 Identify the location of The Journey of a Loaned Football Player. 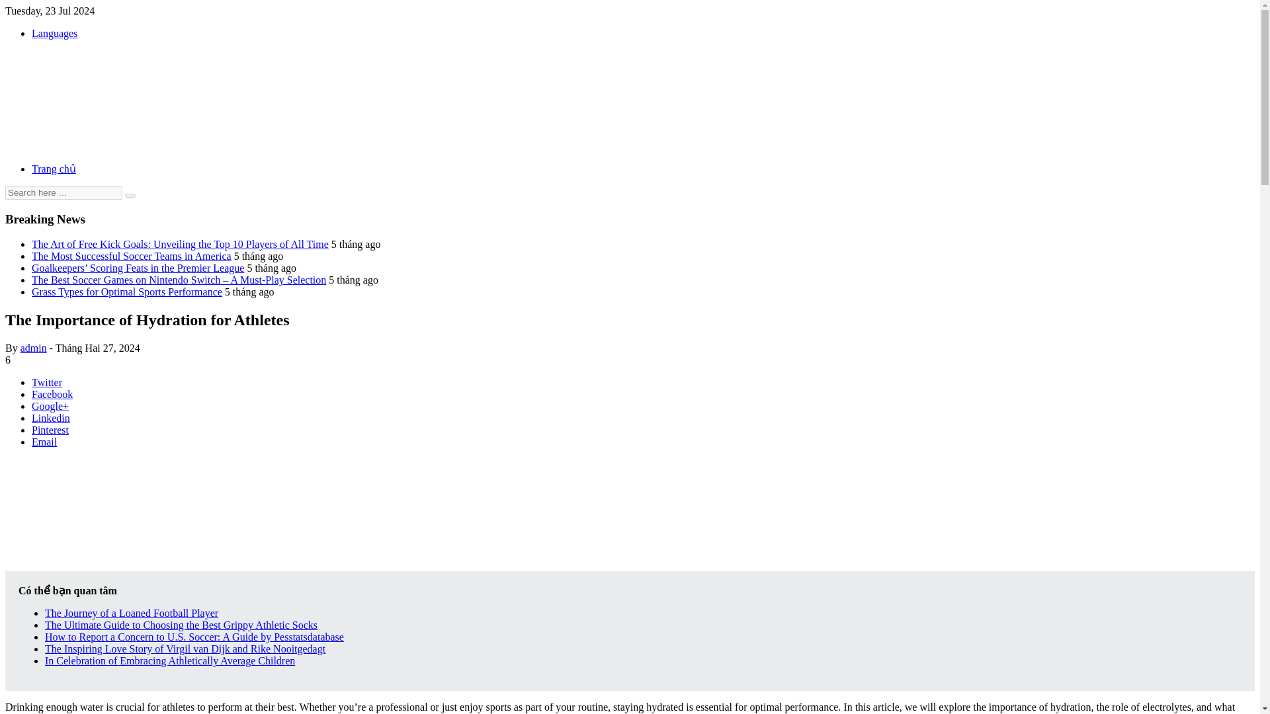
(131, 614).